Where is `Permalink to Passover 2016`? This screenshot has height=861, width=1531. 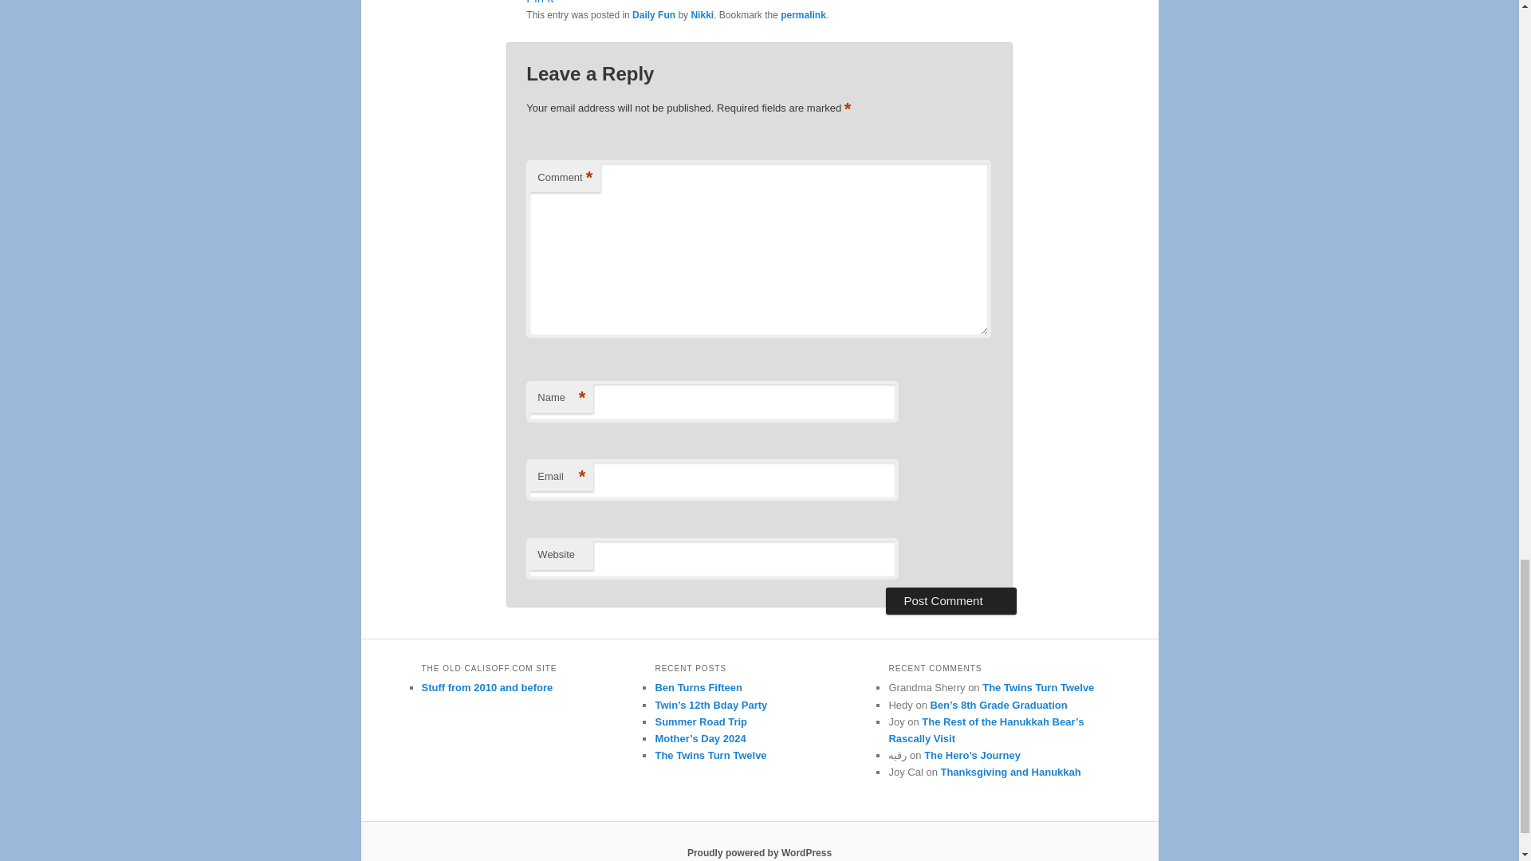
Permalink to Passover 2016 is located at coordinates (804, 14).